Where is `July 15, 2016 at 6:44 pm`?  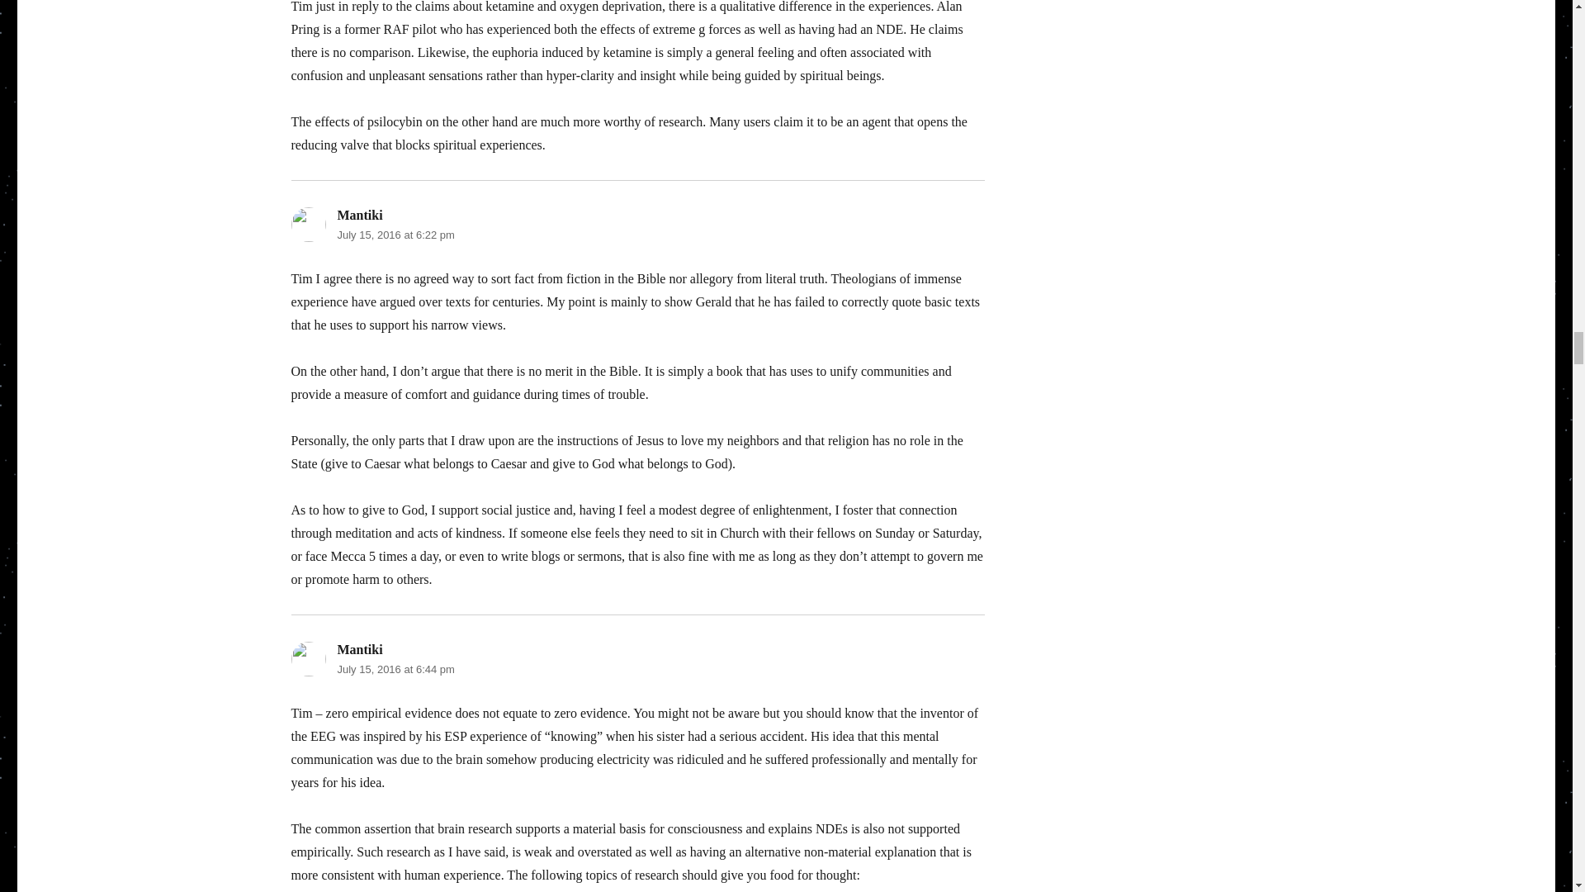 July 15, 2016 at 6:44 pm is located at coordinates (395, 669).